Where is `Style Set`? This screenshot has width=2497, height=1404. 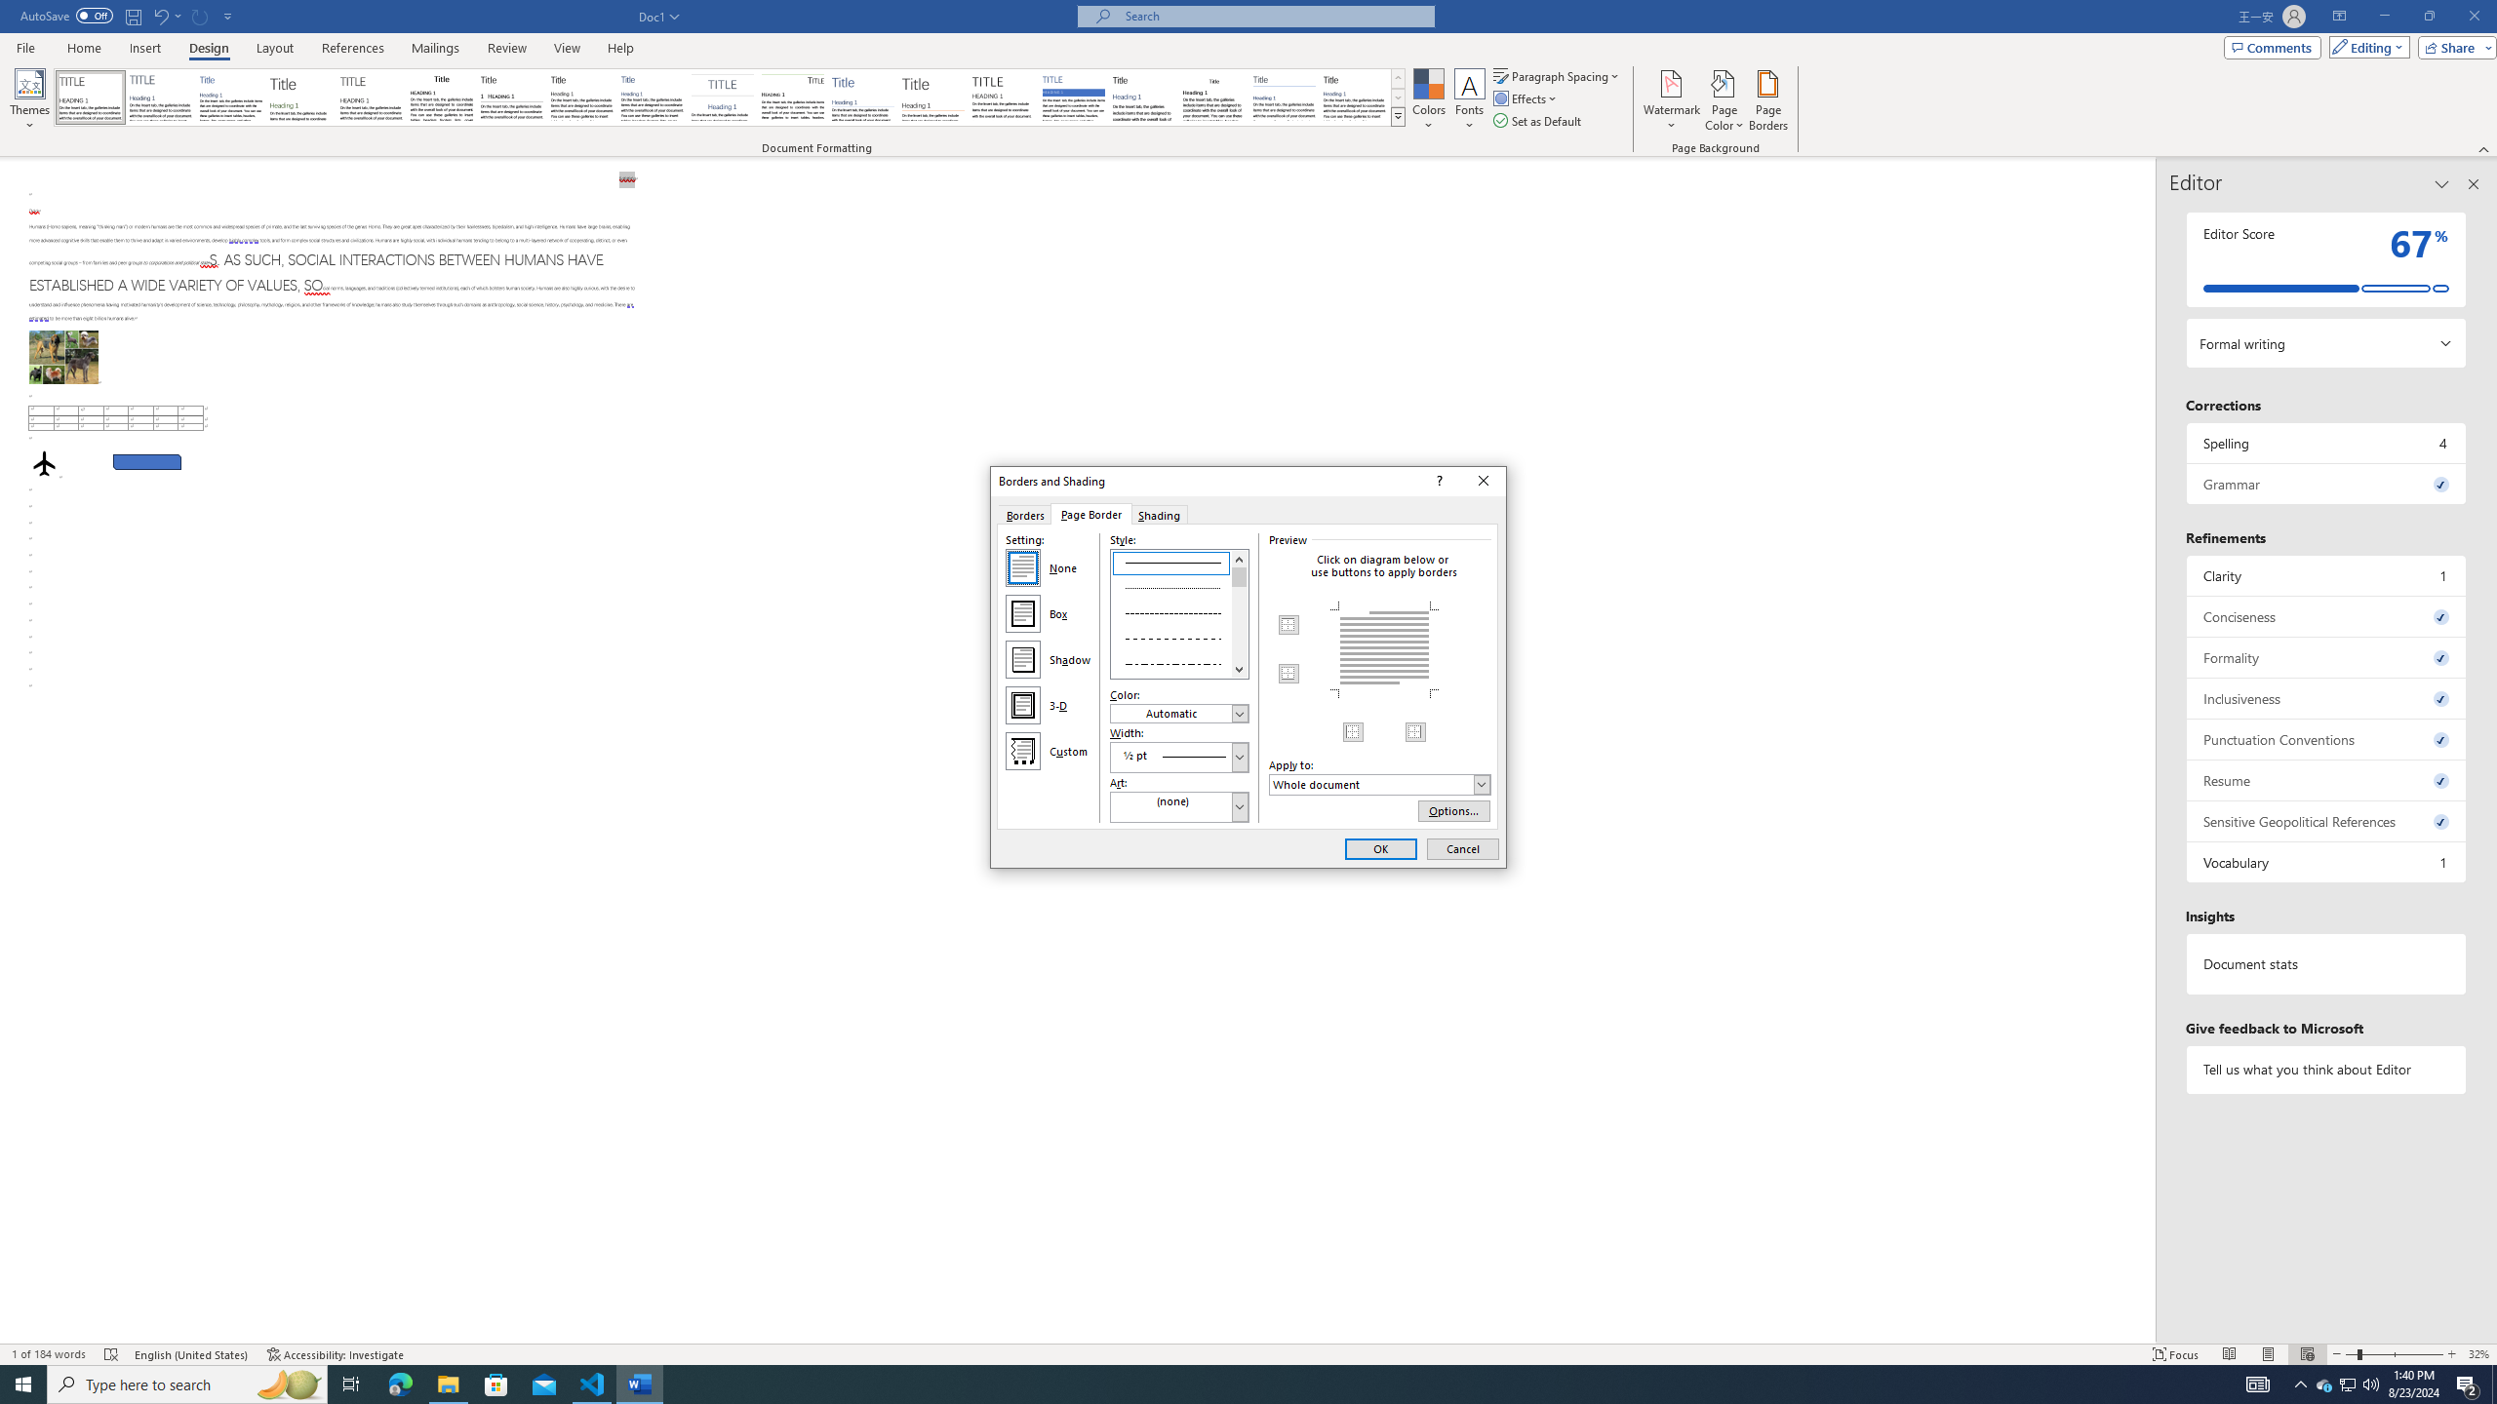
Style Set is located at coordinates (1398, 116).